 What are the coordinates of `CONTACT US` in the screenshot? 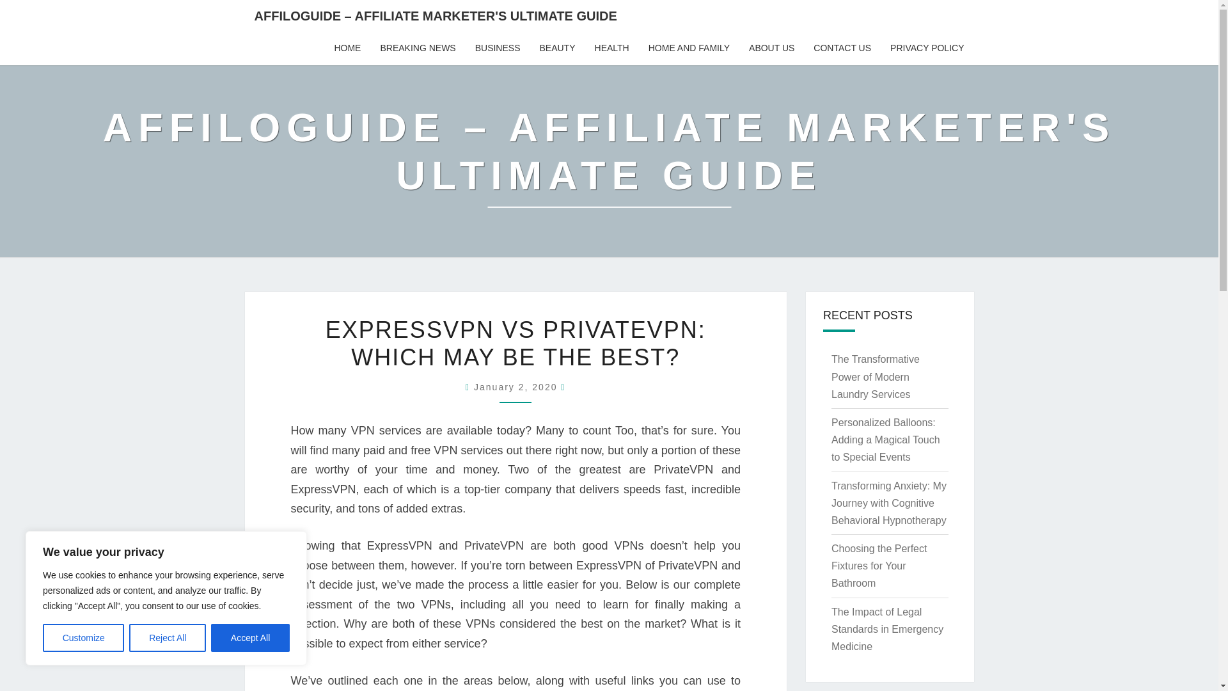 It's located at (842, 48).